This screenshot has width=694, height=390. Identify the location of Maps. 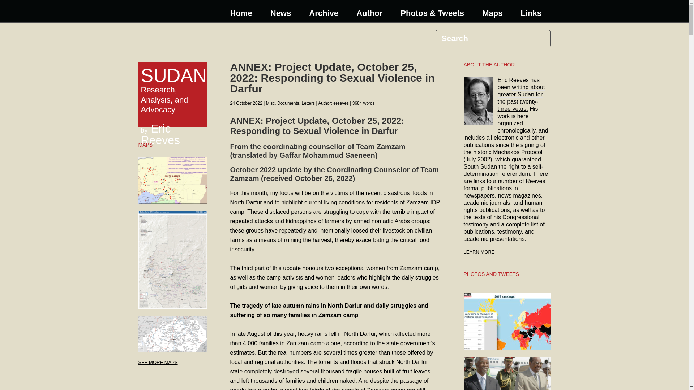
(491, 13).